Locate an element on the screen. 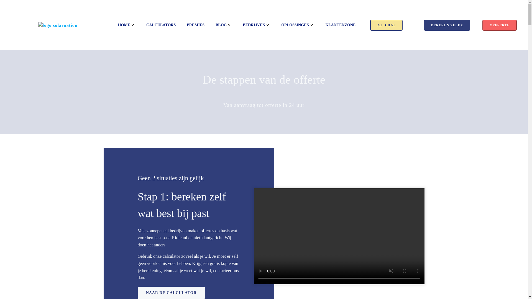 The width and height of the screenshot is (532, 299). OFFFERTE is located at coordinates (500, 25).